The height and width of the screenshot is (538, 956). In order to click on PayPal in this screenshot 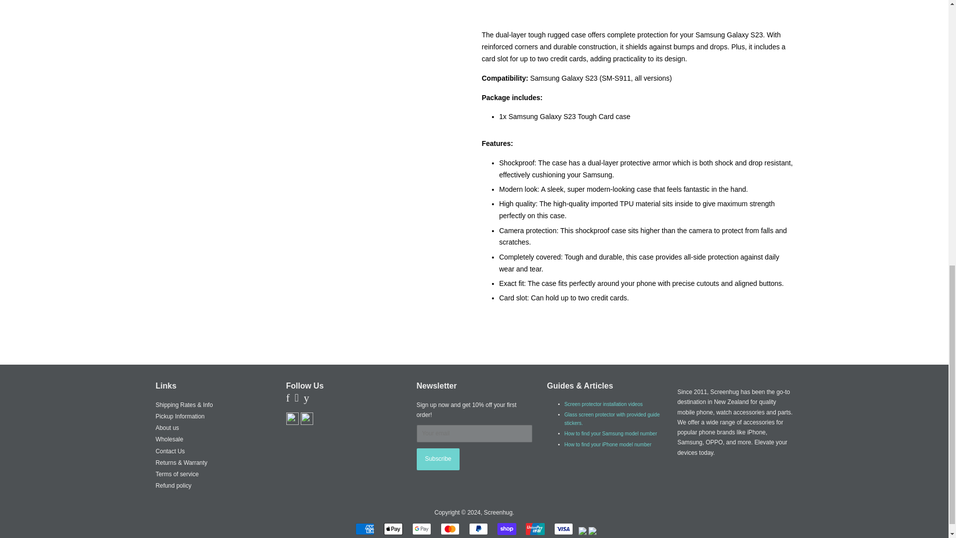, I will do `click(478, 529)`.